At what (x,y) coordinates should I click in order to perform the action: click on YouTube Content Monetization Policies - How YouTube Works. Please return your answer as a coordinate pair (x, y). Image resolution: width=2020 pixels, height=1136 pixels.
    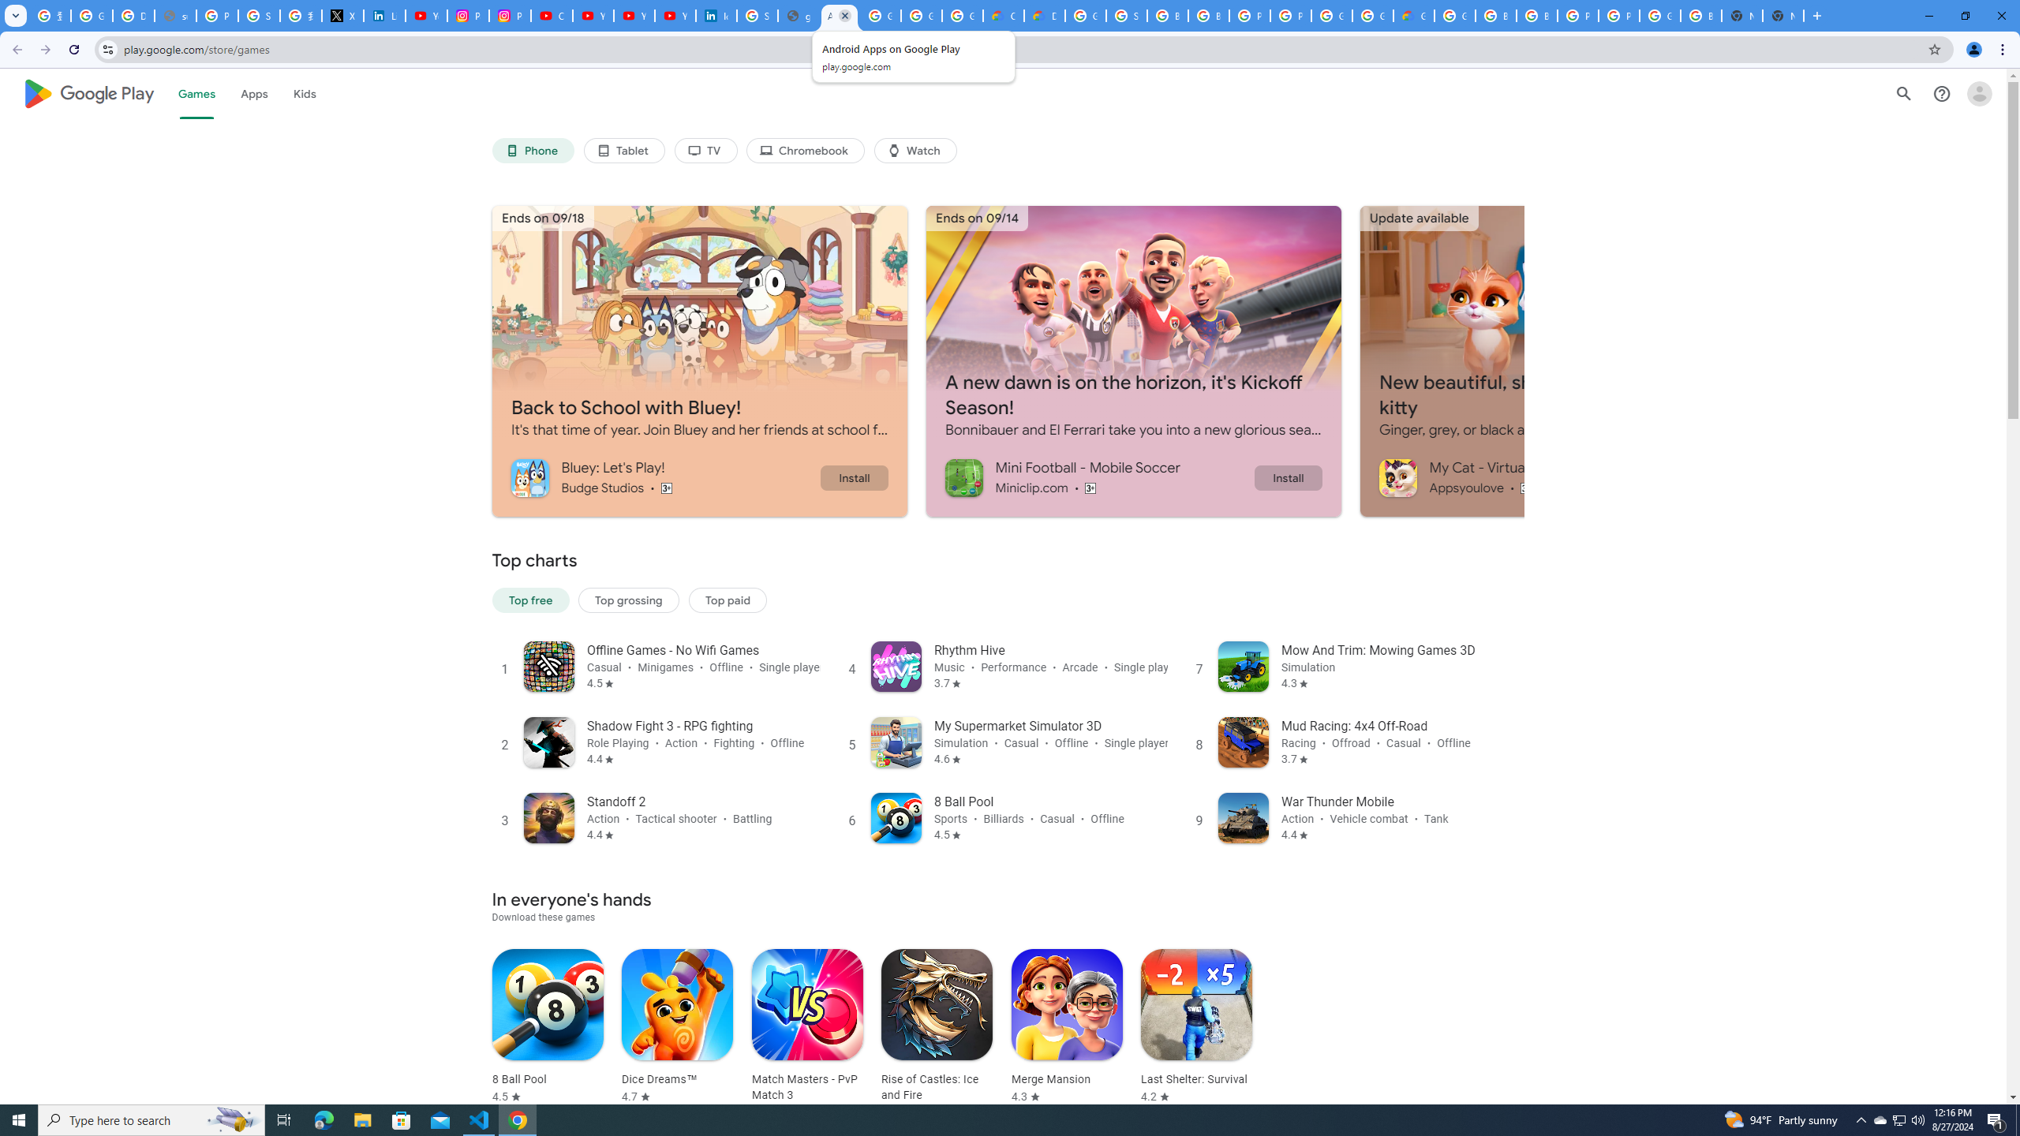
    Looking at the image, I should click on (426, 16).